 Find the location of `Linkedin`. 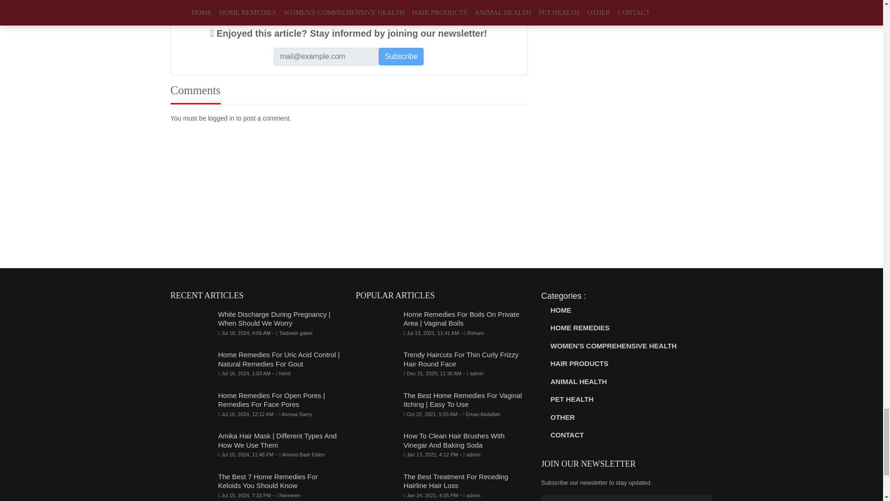

Linkedin is located at coordinates (269, 4).